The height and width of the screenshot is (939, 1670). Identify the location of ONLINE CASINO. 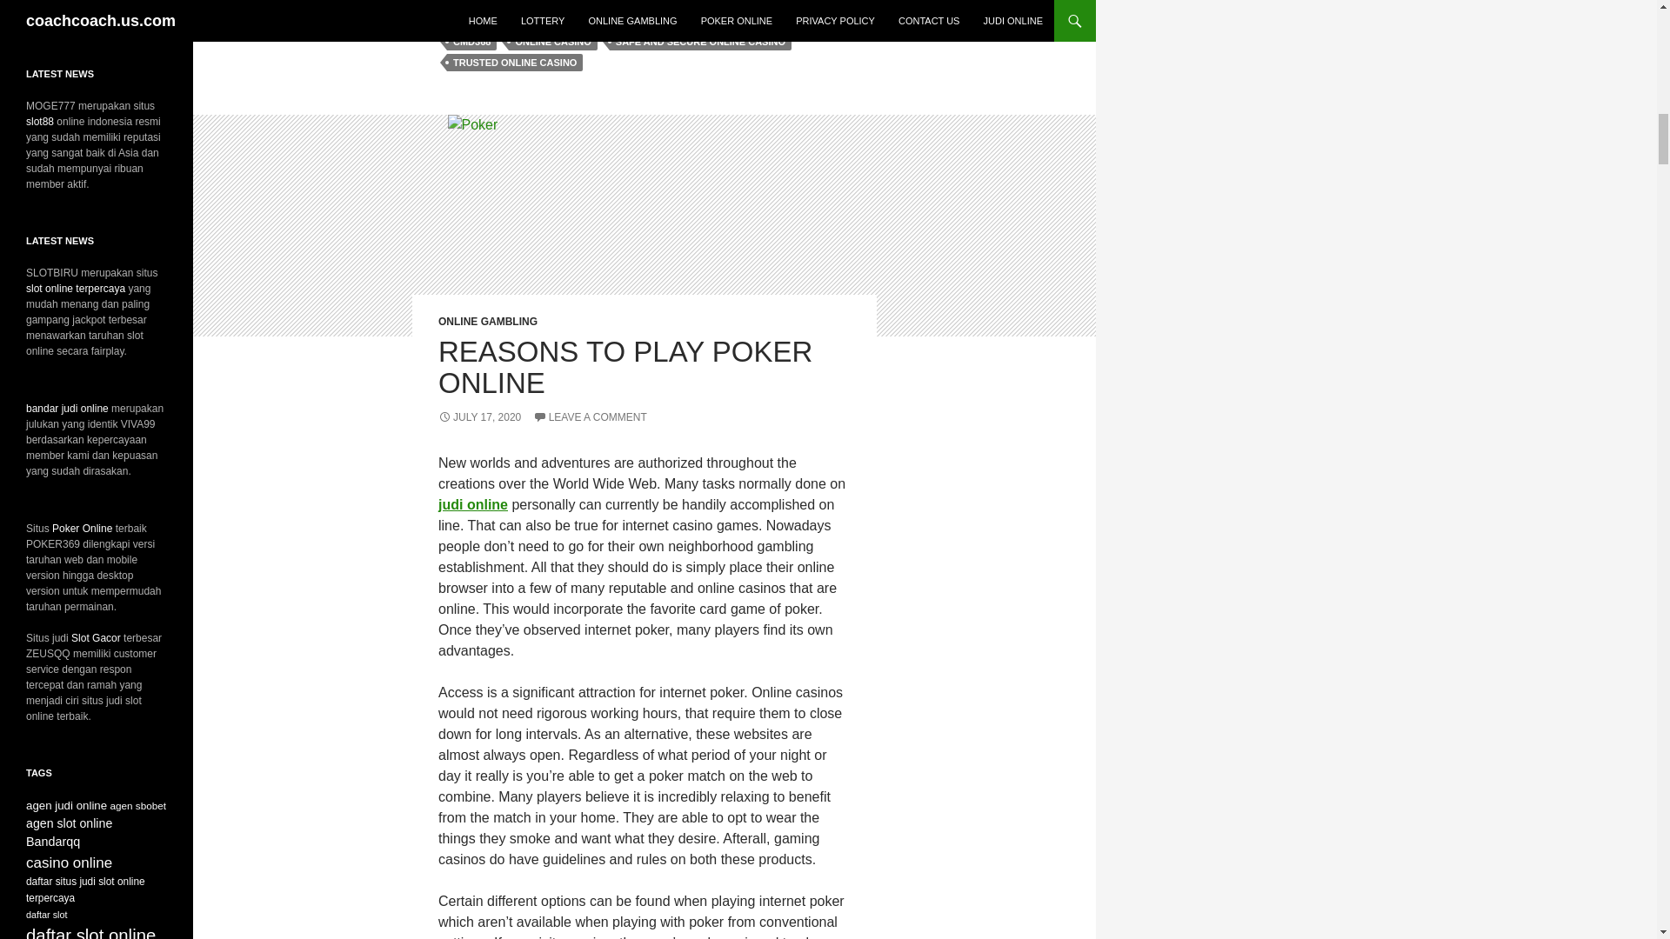
(552, 42).